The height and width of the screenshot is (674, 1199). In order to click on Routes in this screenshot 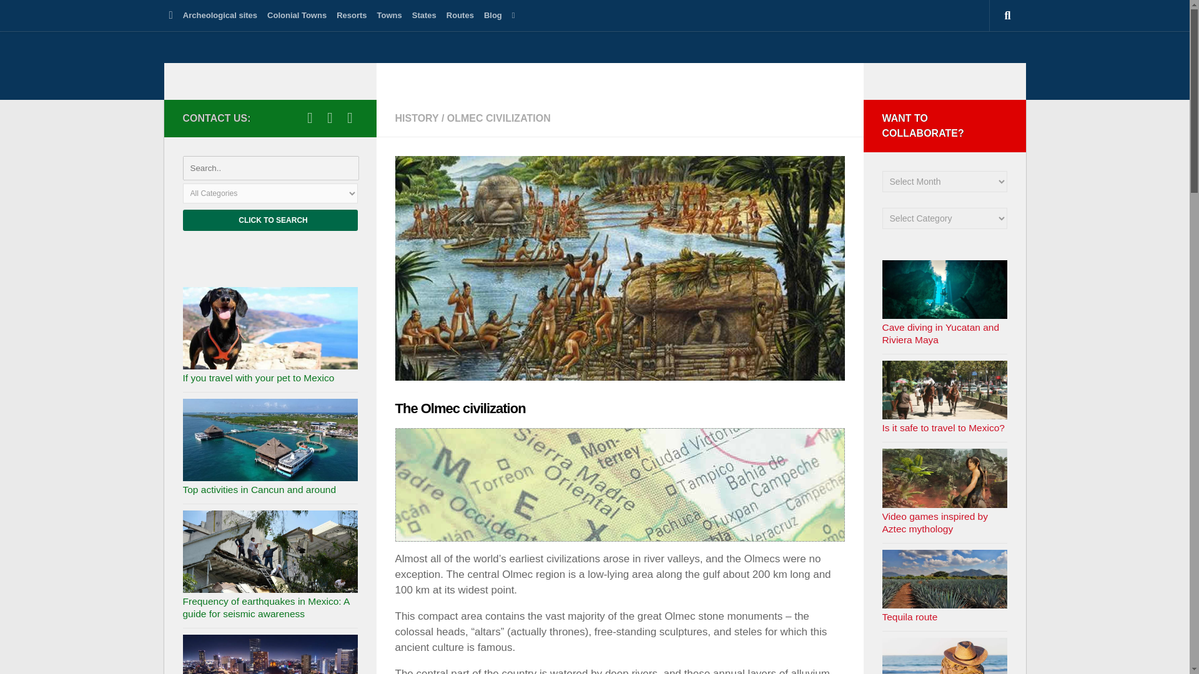, I will do `click(460, 15)`.